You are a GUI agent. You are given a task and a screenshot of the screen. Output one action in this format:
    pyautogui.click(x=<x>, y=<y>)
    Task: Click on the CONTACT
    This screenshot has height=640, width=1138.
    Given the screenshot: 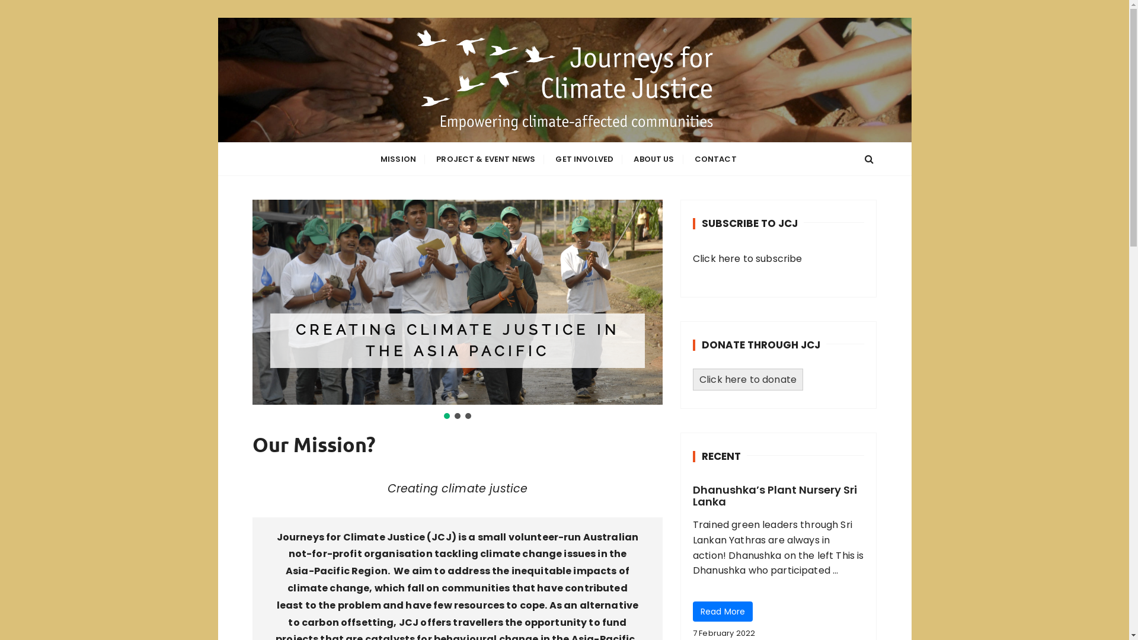 What is the action you would take?
    pyautogui.click(x=716, y=159)
    